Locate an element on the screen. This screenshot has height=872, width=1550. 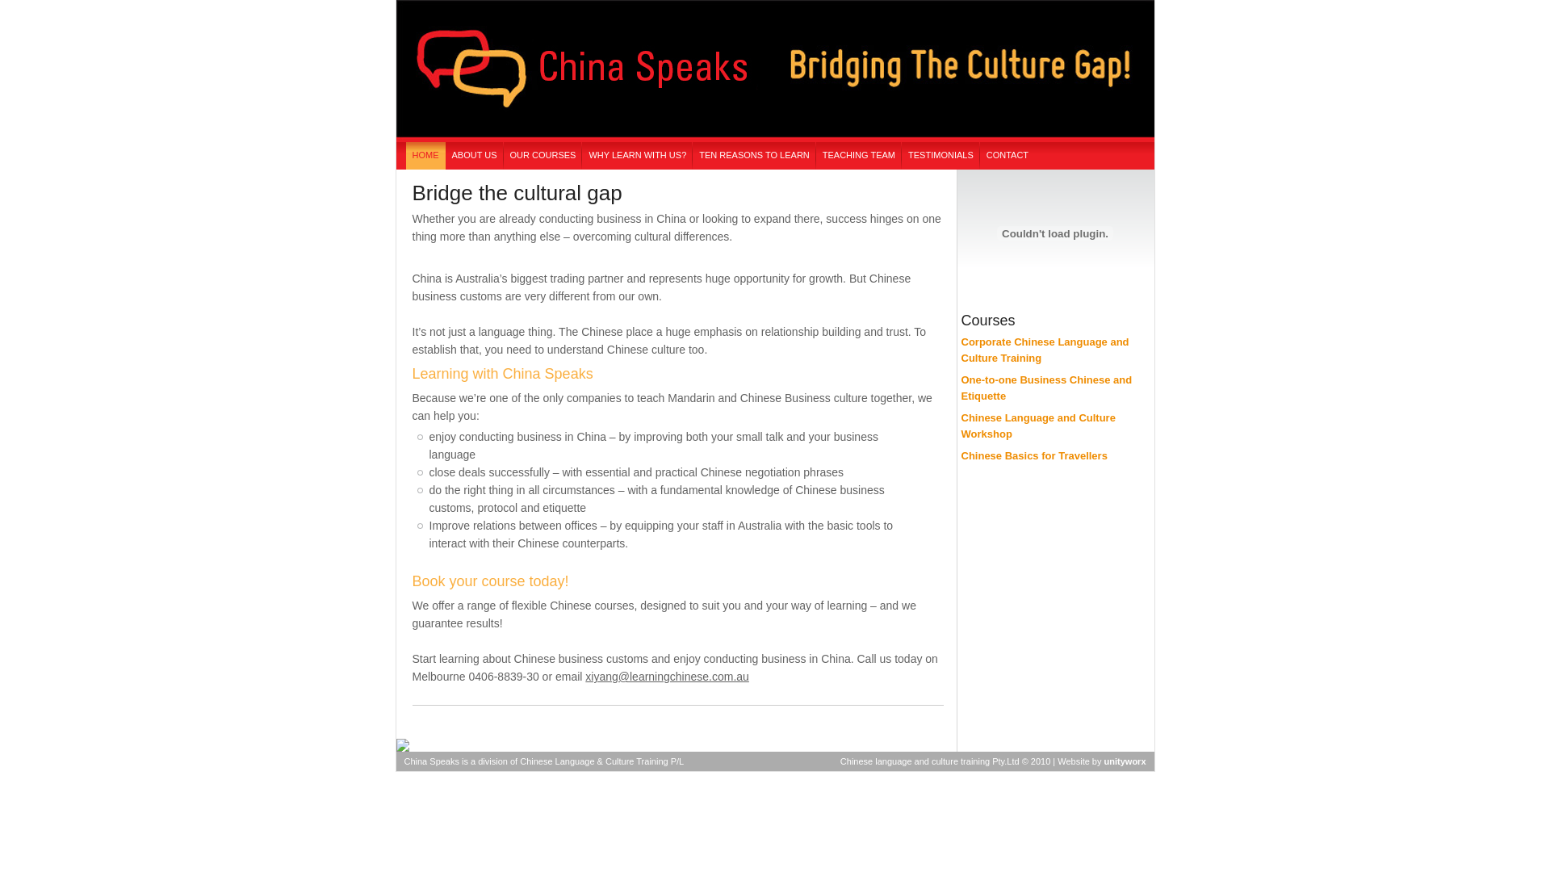
TEN REASONS TO LEARN is located at coordinates (754, 156).